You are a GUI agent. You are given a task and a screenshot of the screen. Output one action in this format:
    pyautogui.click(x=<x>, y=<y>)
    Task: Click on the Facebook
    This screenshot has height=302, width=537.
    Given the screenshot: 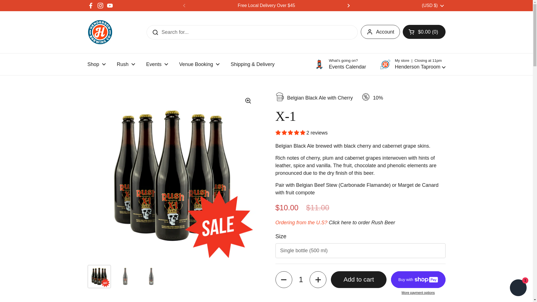 What is the action you would take?
    pyautogui.click(x=91, y=6)
    